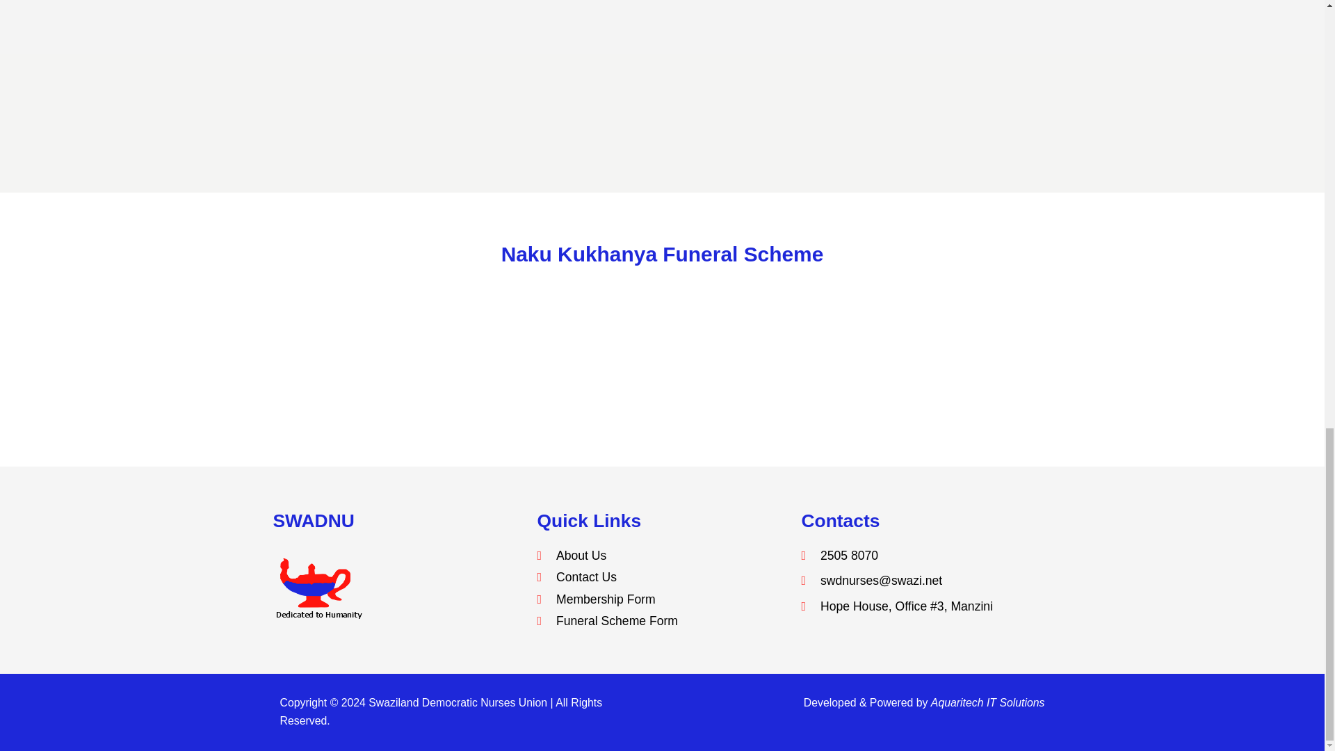 Image resolution: width=1335 pixels, height=751 pixels. Describe the element at coordinates (662, 577) in the screenshot. I see `Contact Us` at that location.